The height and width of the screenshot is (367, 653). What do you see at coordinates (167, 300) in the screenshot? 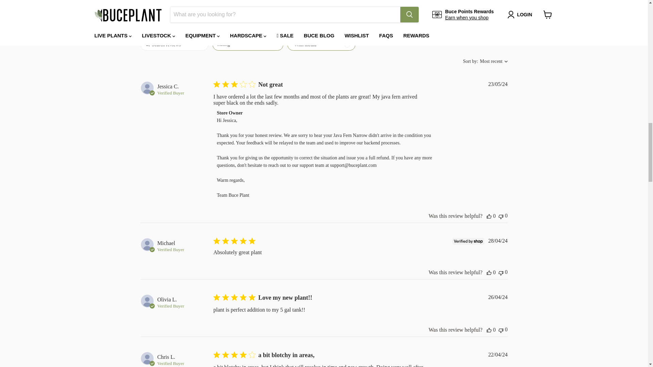
I see `Olivia L.` at bounding box center [167, 300].